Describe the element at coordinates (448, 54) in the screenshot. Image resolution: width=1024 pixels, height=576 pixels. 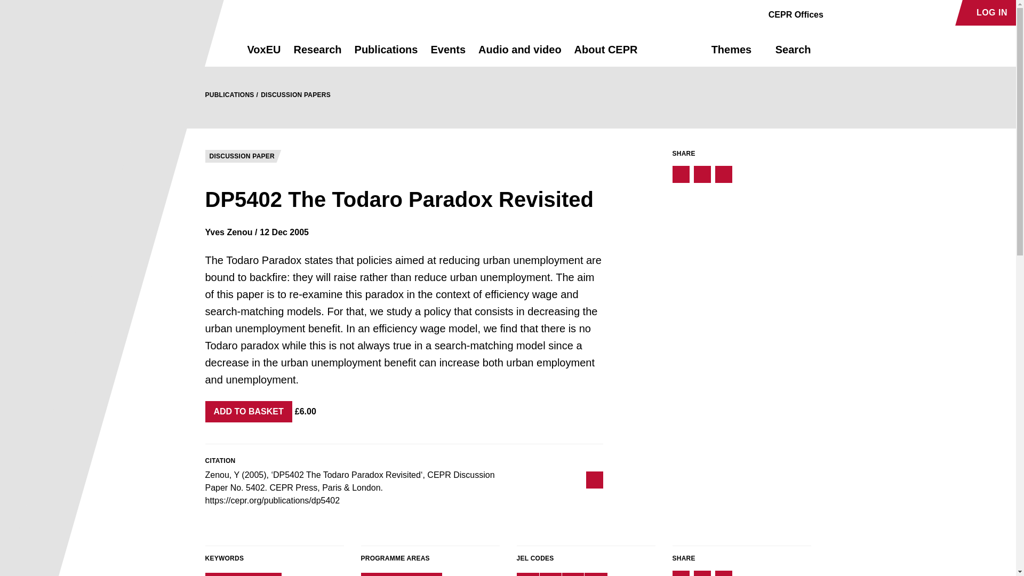
I see `Events` at that location.